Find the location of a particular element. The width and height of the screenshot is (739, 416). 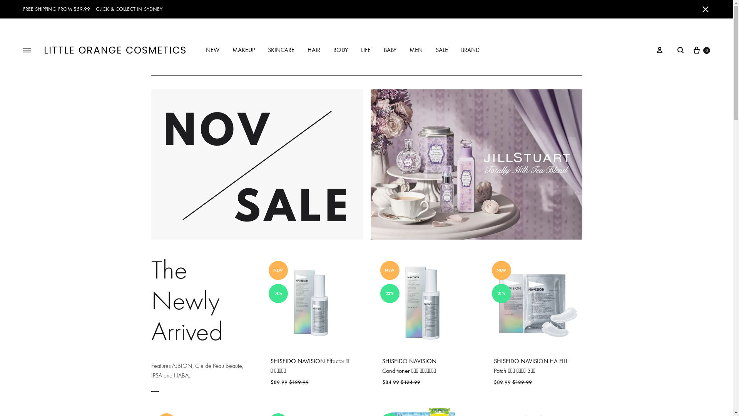

SALE is located at coordinates (442, 50).